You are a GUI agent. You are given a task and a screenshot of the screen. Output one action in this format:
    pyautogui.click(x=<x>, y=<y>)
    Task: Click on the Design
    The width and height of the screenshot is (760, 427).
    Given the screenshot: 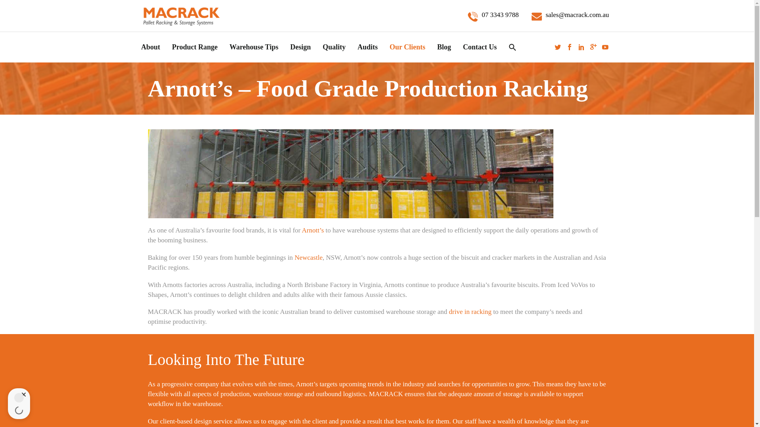 What is the action you would take?
    pyautogui.click(x=300, y=47)
    